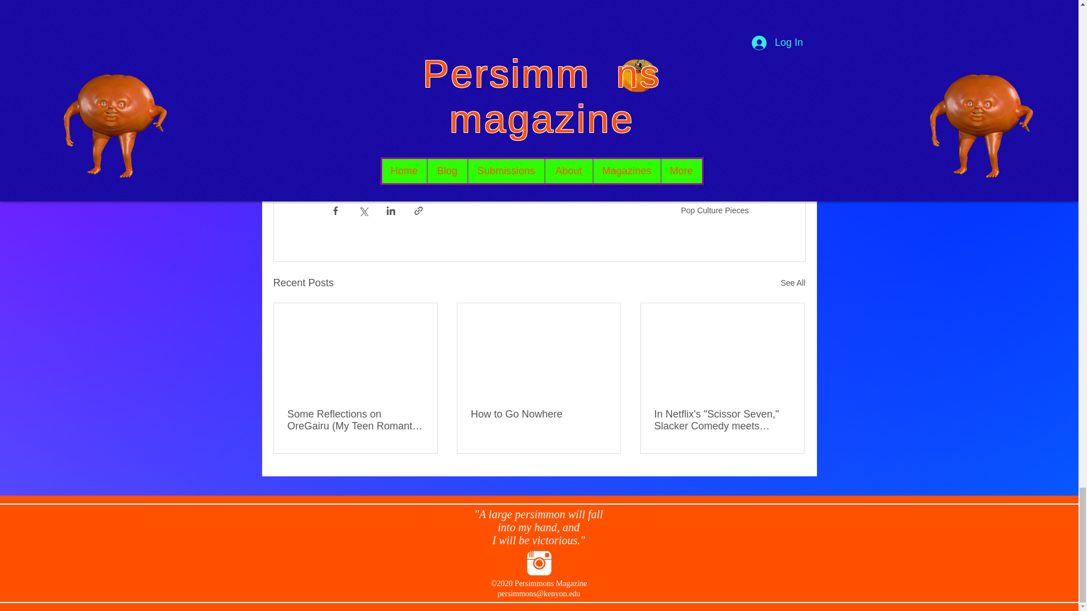 The height and width of the screenshot is (611, 1087). Describe the element at coordinates (714, 209) in the screenshot. I see `Pop Culture Pieces` at that location.